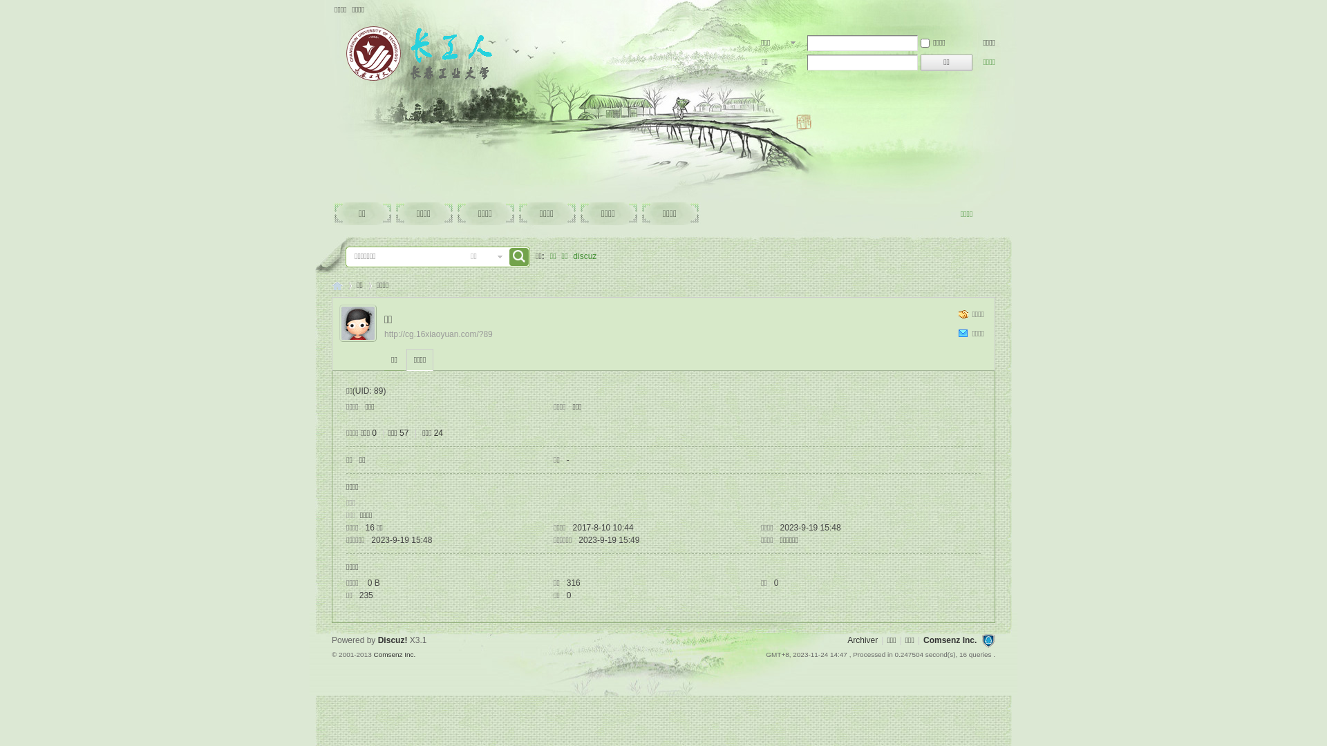  What do you see at coordinates (518, 257) in the screenshot?
I see `true` at bounding box center [518, 257].